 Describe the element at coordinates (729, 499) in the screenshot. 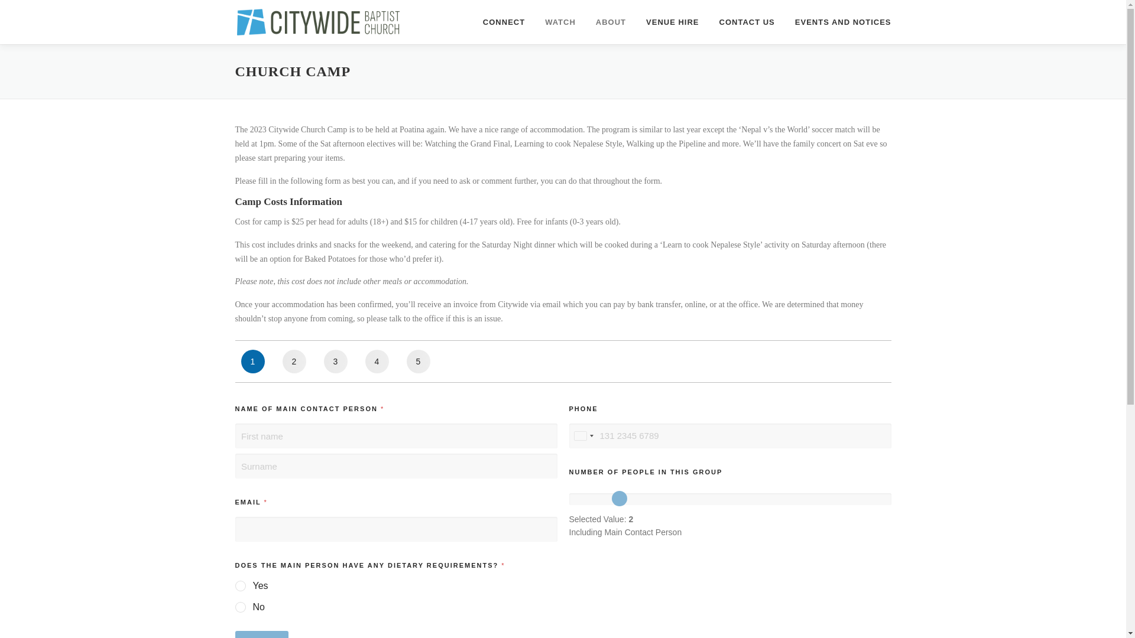

I see `2` at that location.